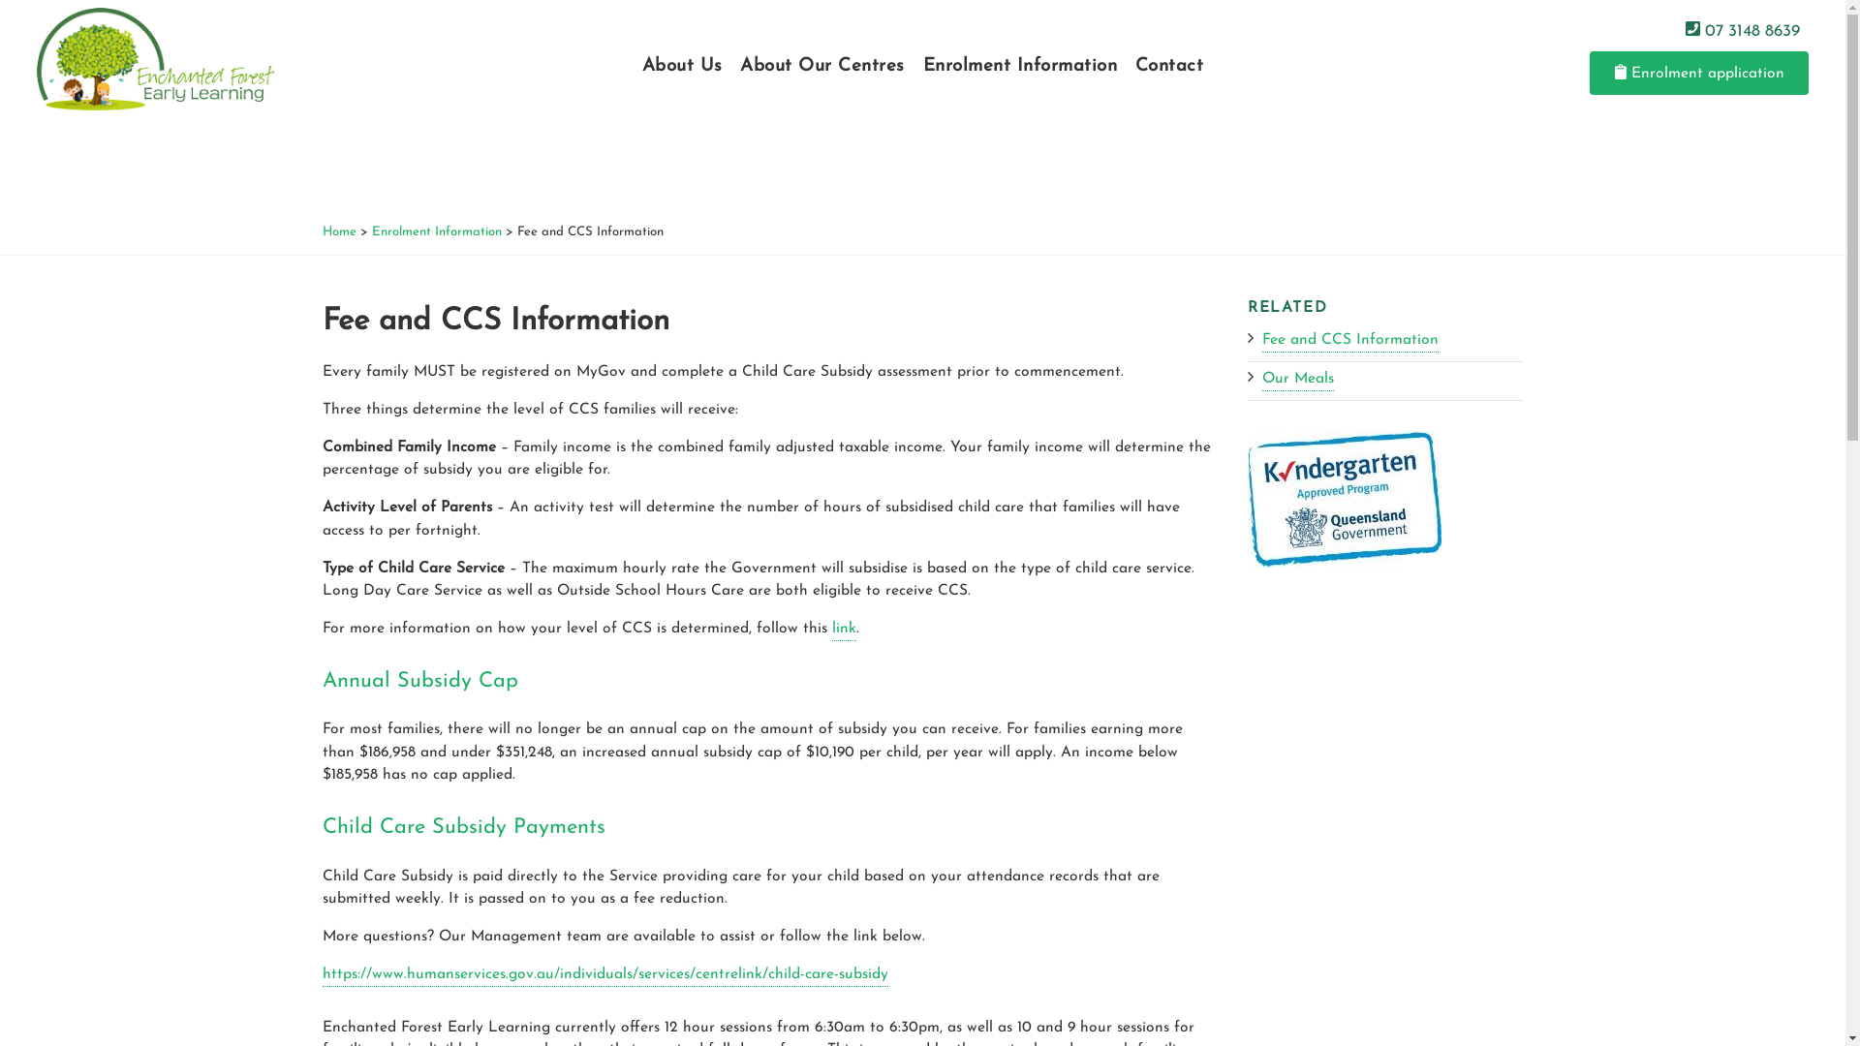  Describe the element at coordinates (155, 59) in the screenshot. I see `Enchanted Forest Child Care` at that location.